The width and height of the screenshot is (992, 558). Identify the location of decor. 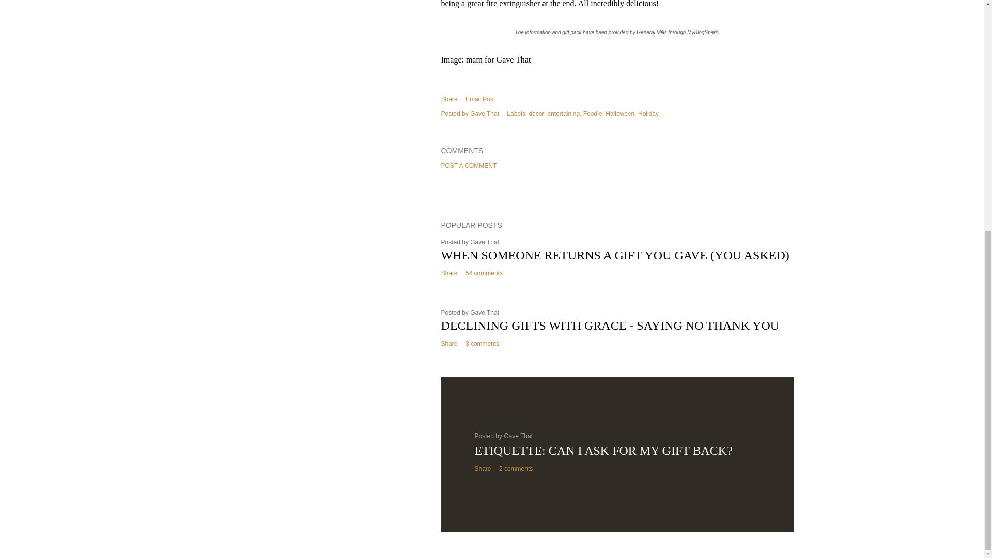
(537, 113).